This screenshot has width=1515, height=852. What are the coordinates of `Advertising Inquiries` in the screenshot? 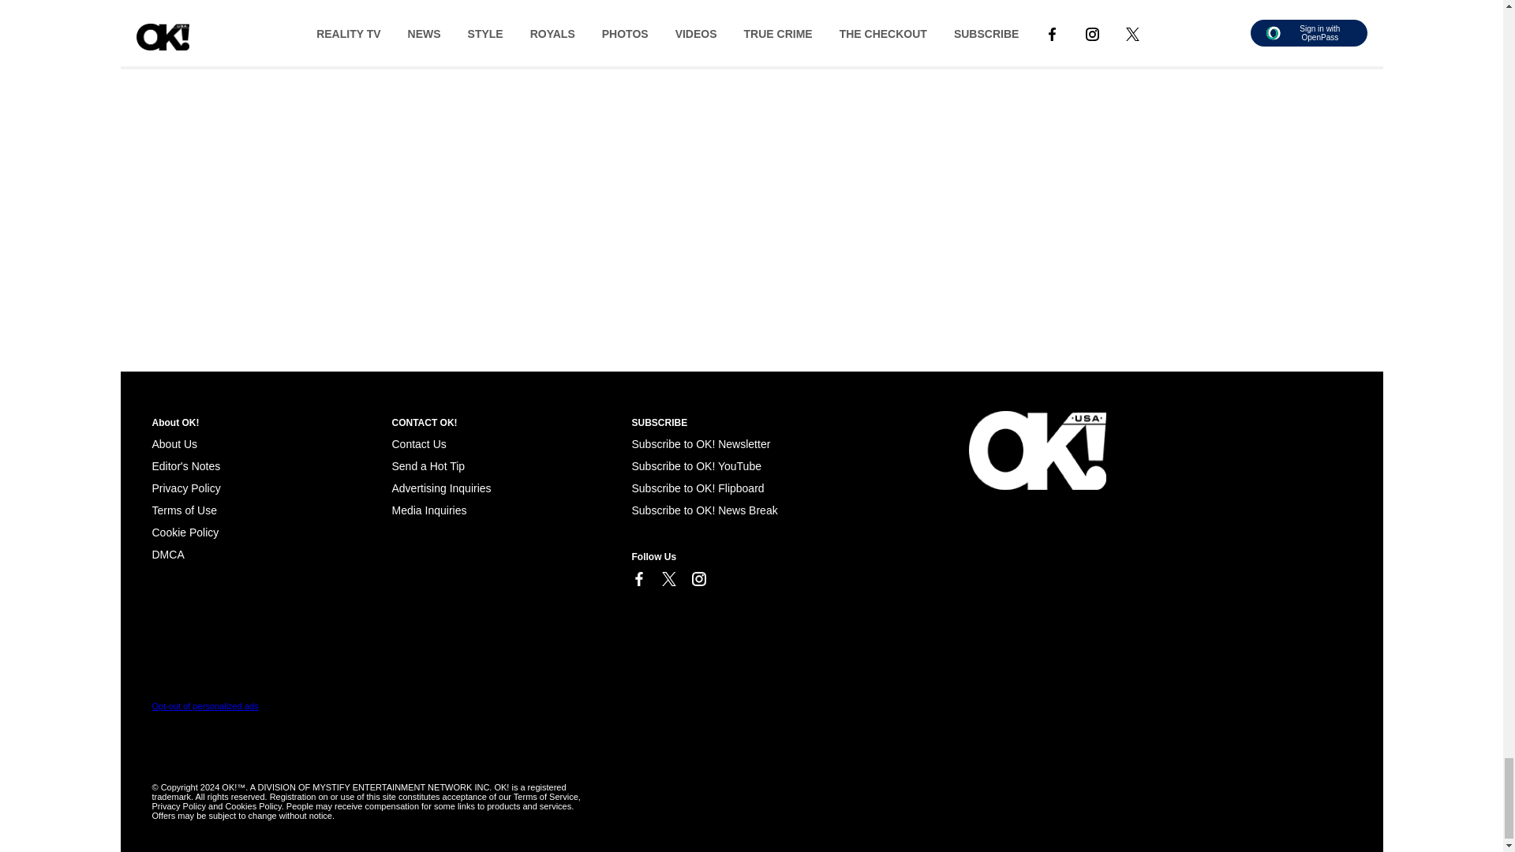 It's located at (440, 488).